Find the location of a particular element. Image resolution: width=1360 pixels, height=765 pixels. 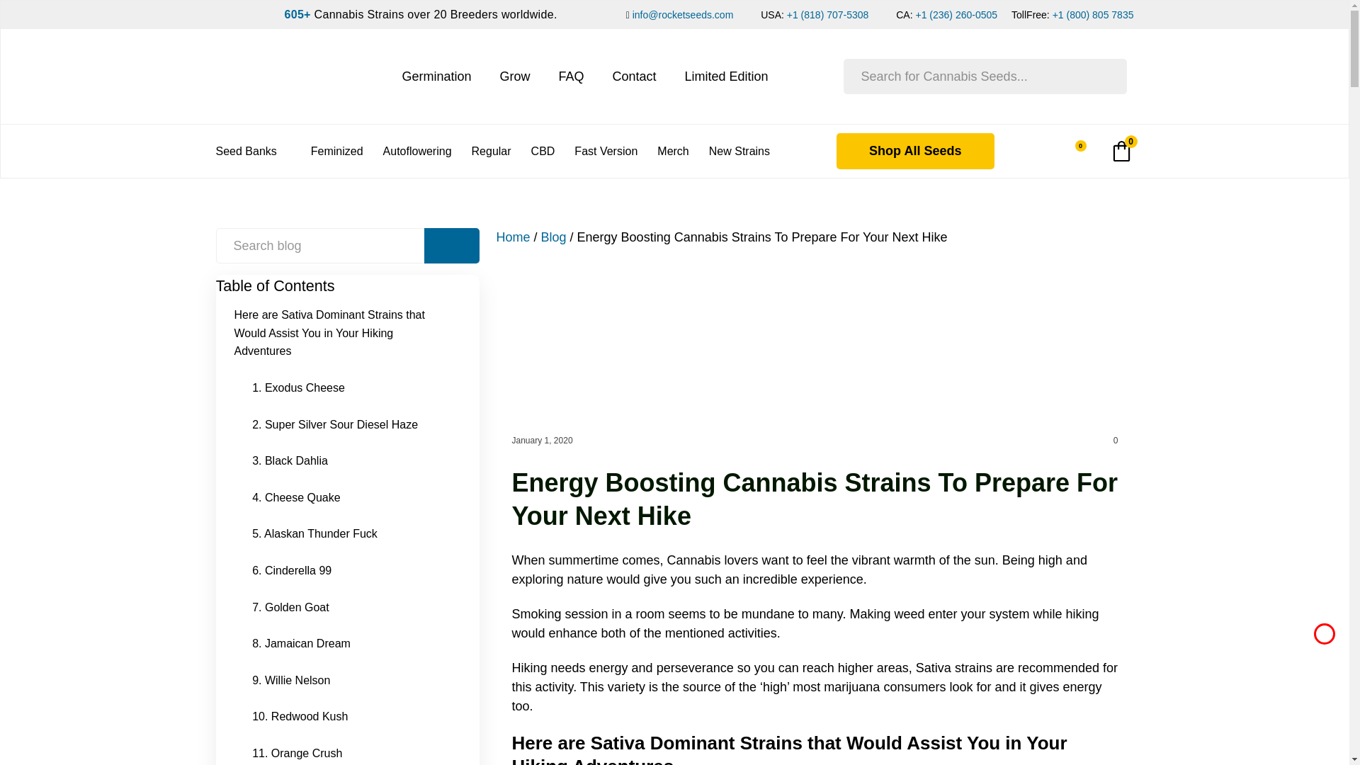

7. Golden Goat is located at coordinates (295, 608).